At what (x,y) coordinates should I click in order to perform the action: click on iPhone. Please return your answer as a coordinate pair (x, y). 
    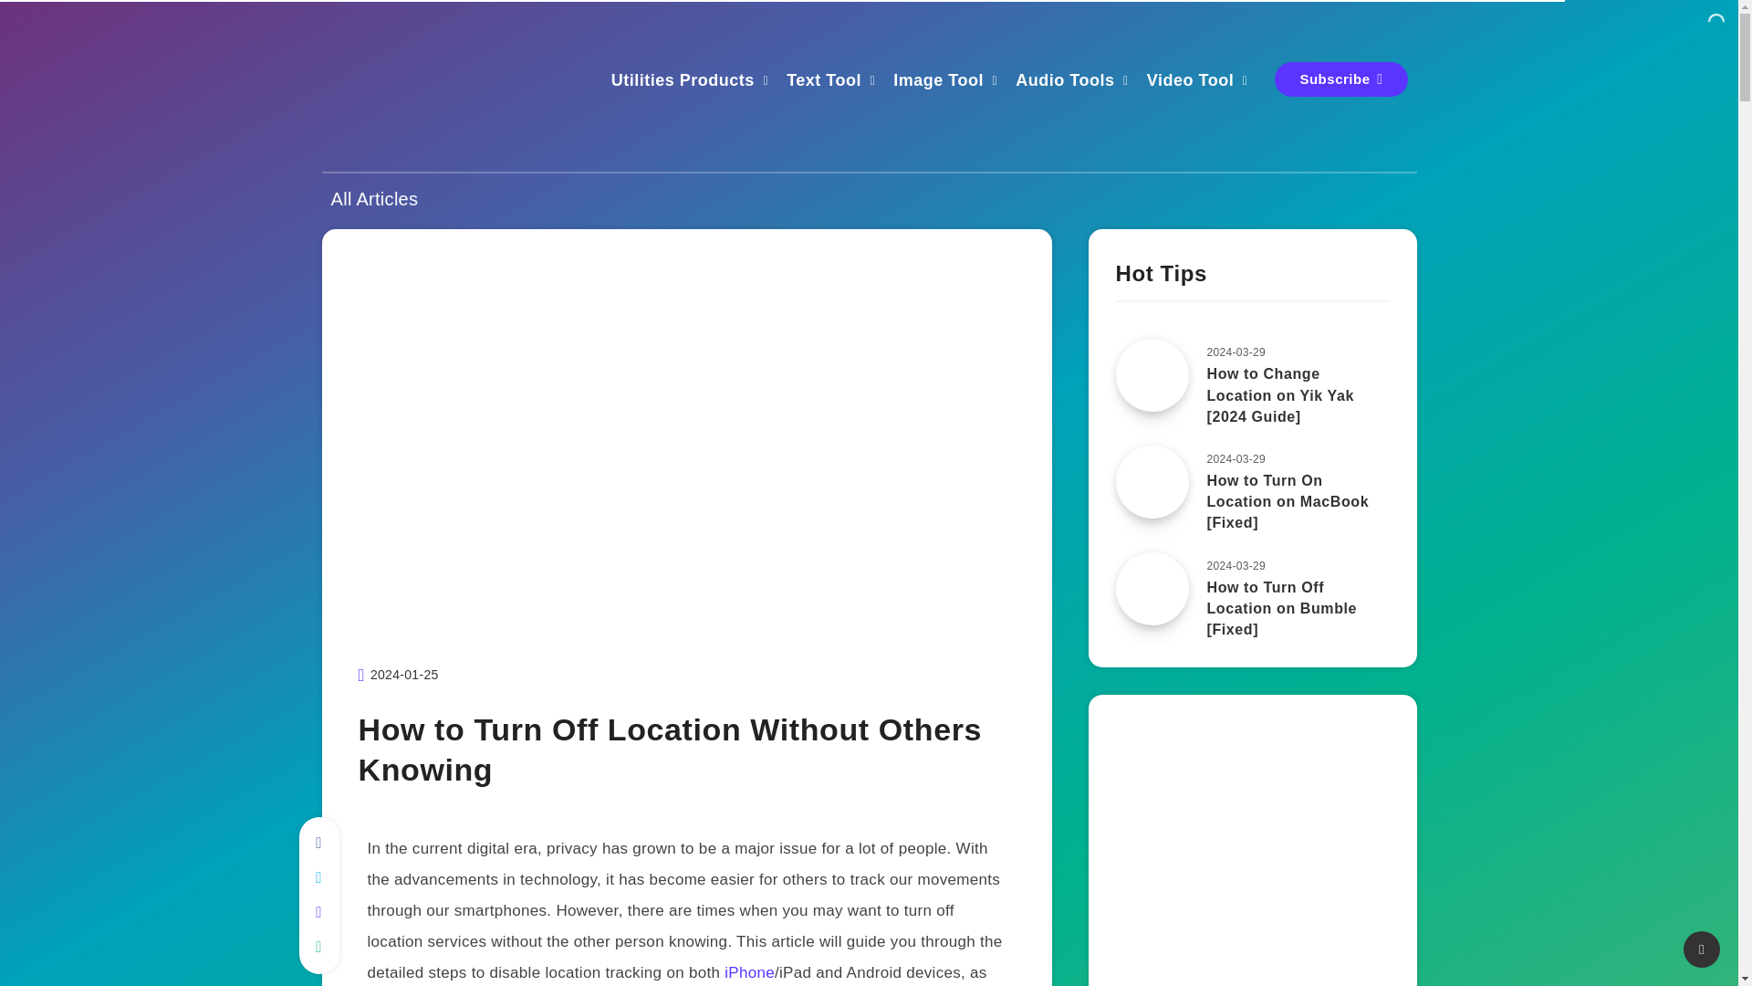
    Looking at the image, I should click on (749, 972).